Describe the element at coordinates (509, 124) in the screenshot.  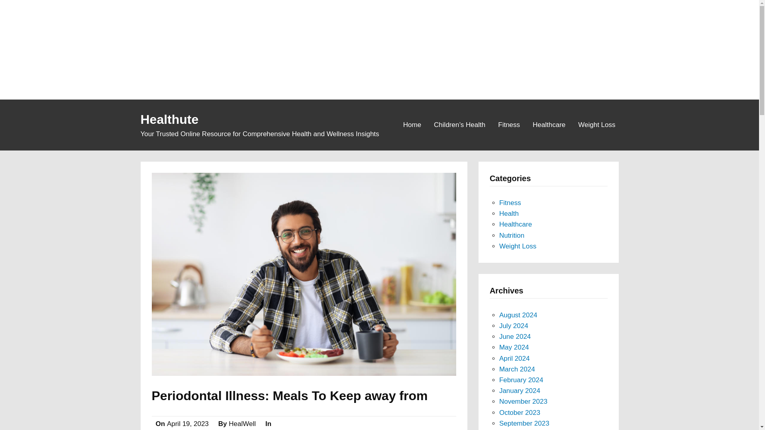
I see `Fitness` at that location.